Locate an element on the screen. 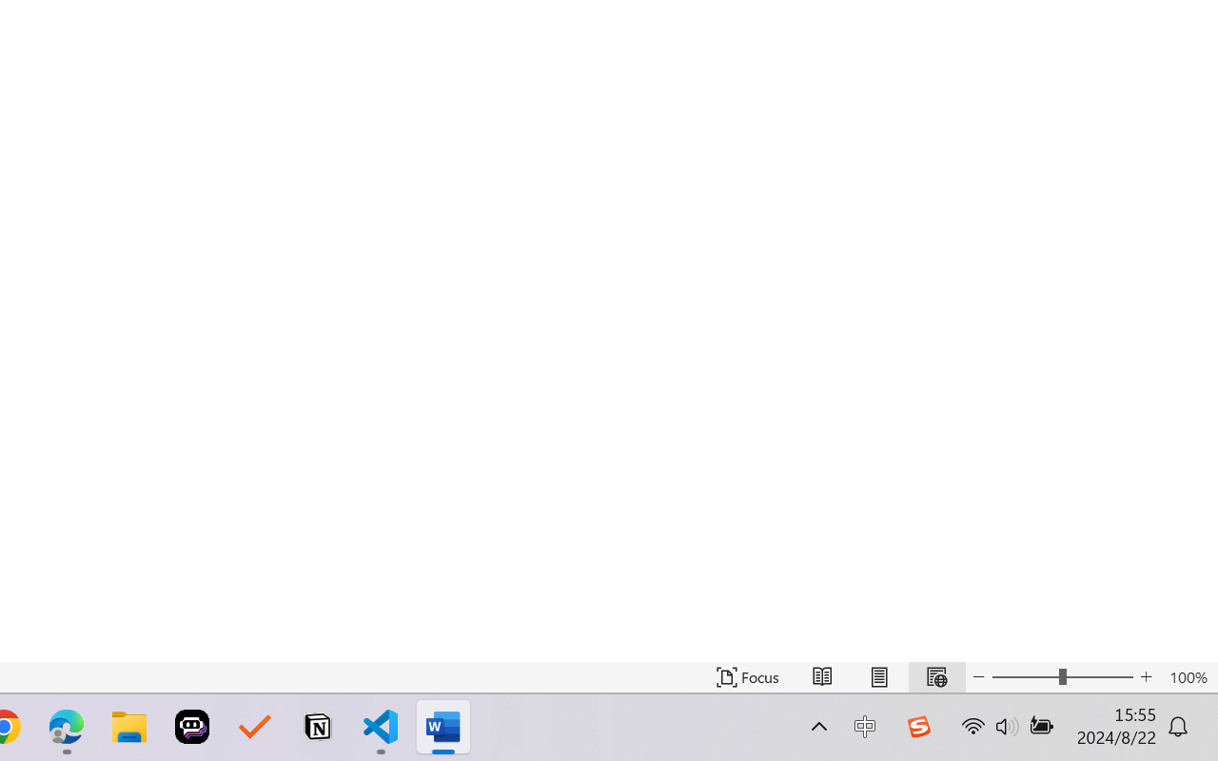 The width and height of the screenshot is (1218, 761). Print Layout is located at coordinates (879, 677).